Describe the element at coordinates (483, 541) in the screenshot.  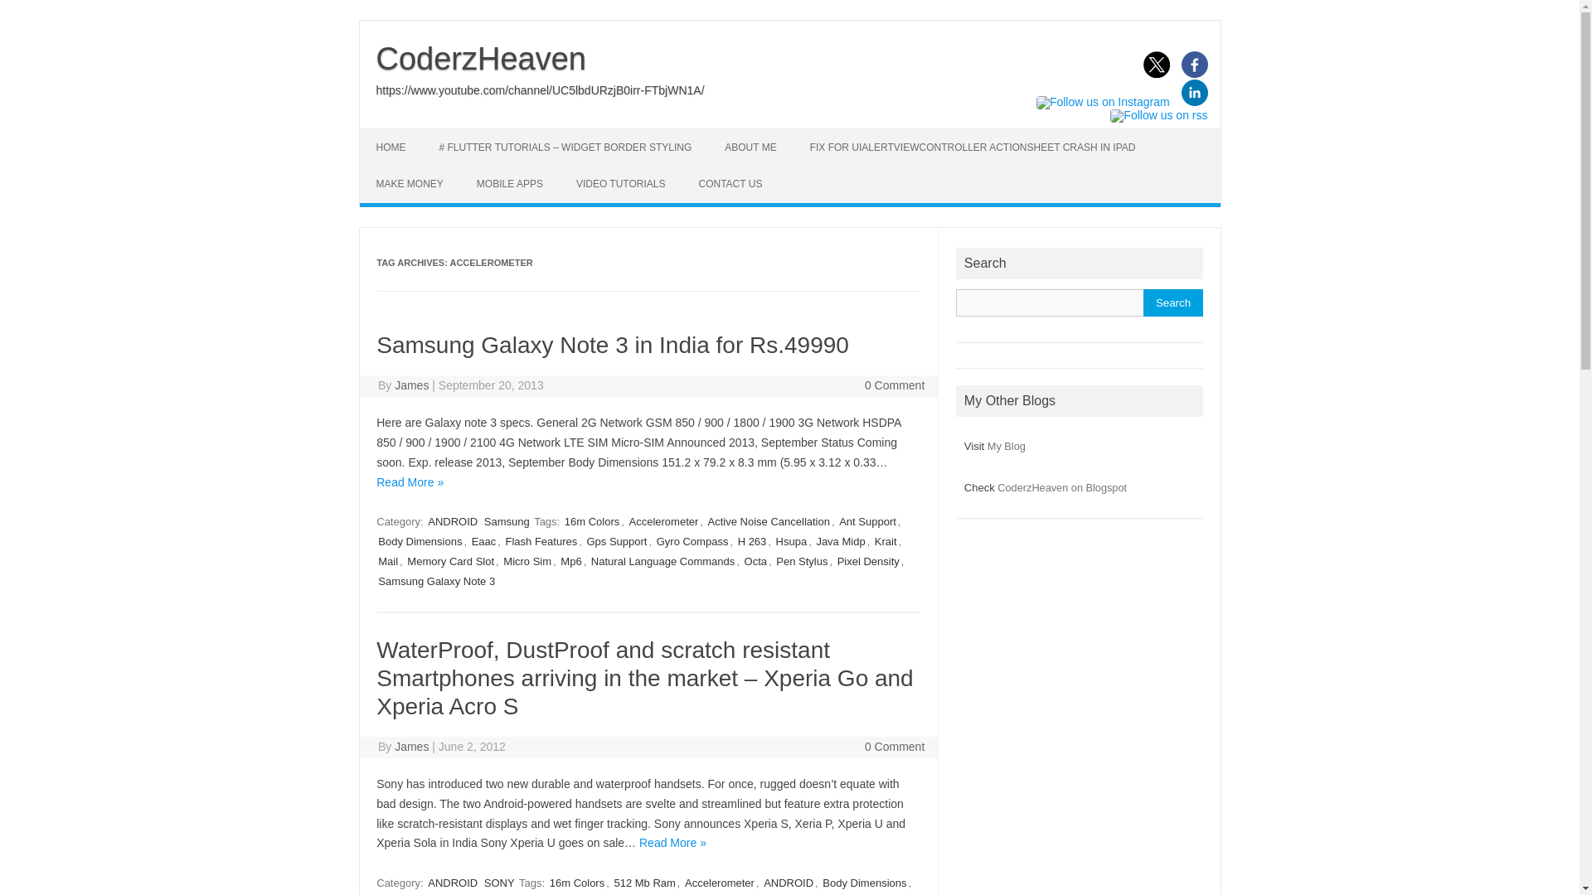
I see `Eaac` at that location.